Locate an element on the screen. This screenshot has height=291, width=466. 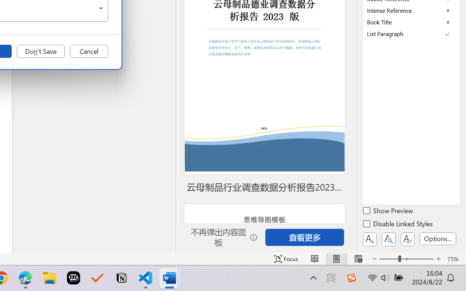
Cancel is located at coordinates (89, 51).